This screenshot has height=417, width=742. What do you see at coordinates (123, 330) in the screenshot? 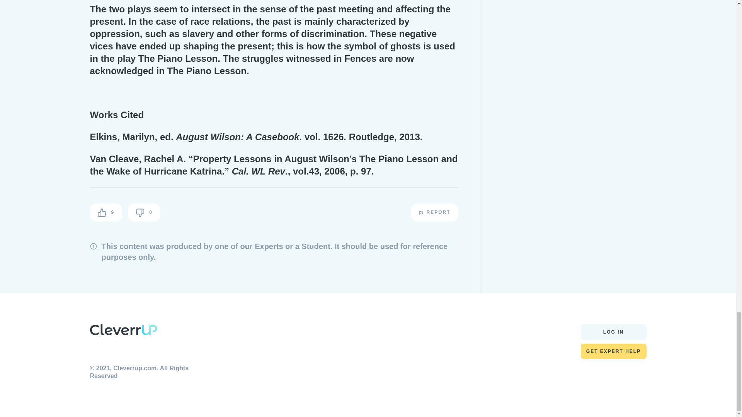
I see `logo` at bounding box center [123, 330].